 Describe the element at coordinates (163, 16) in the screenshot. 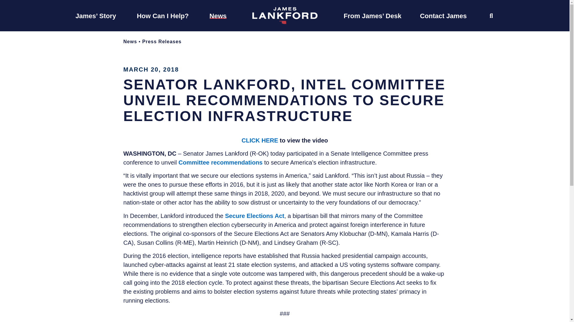

I see `How Can I Help?` at that location.